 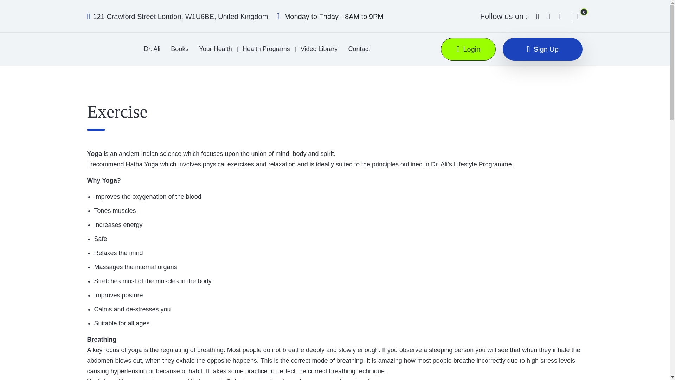 What do you see at coordinates (319, 49) in the screenshot?
I see `Video Library` at bounding box center [319, 49].